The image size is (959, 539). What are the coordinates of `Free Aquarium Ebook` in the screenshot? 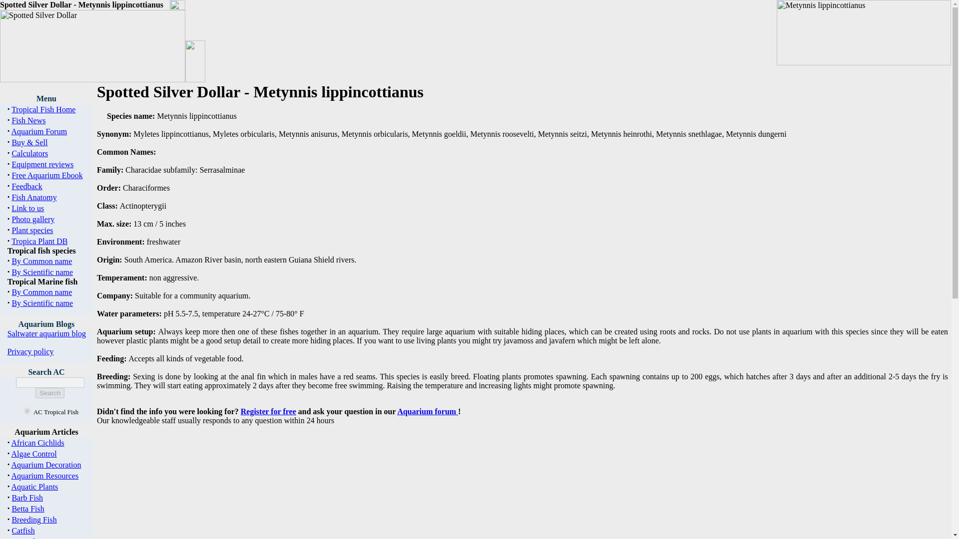 It's located at (47, 175).